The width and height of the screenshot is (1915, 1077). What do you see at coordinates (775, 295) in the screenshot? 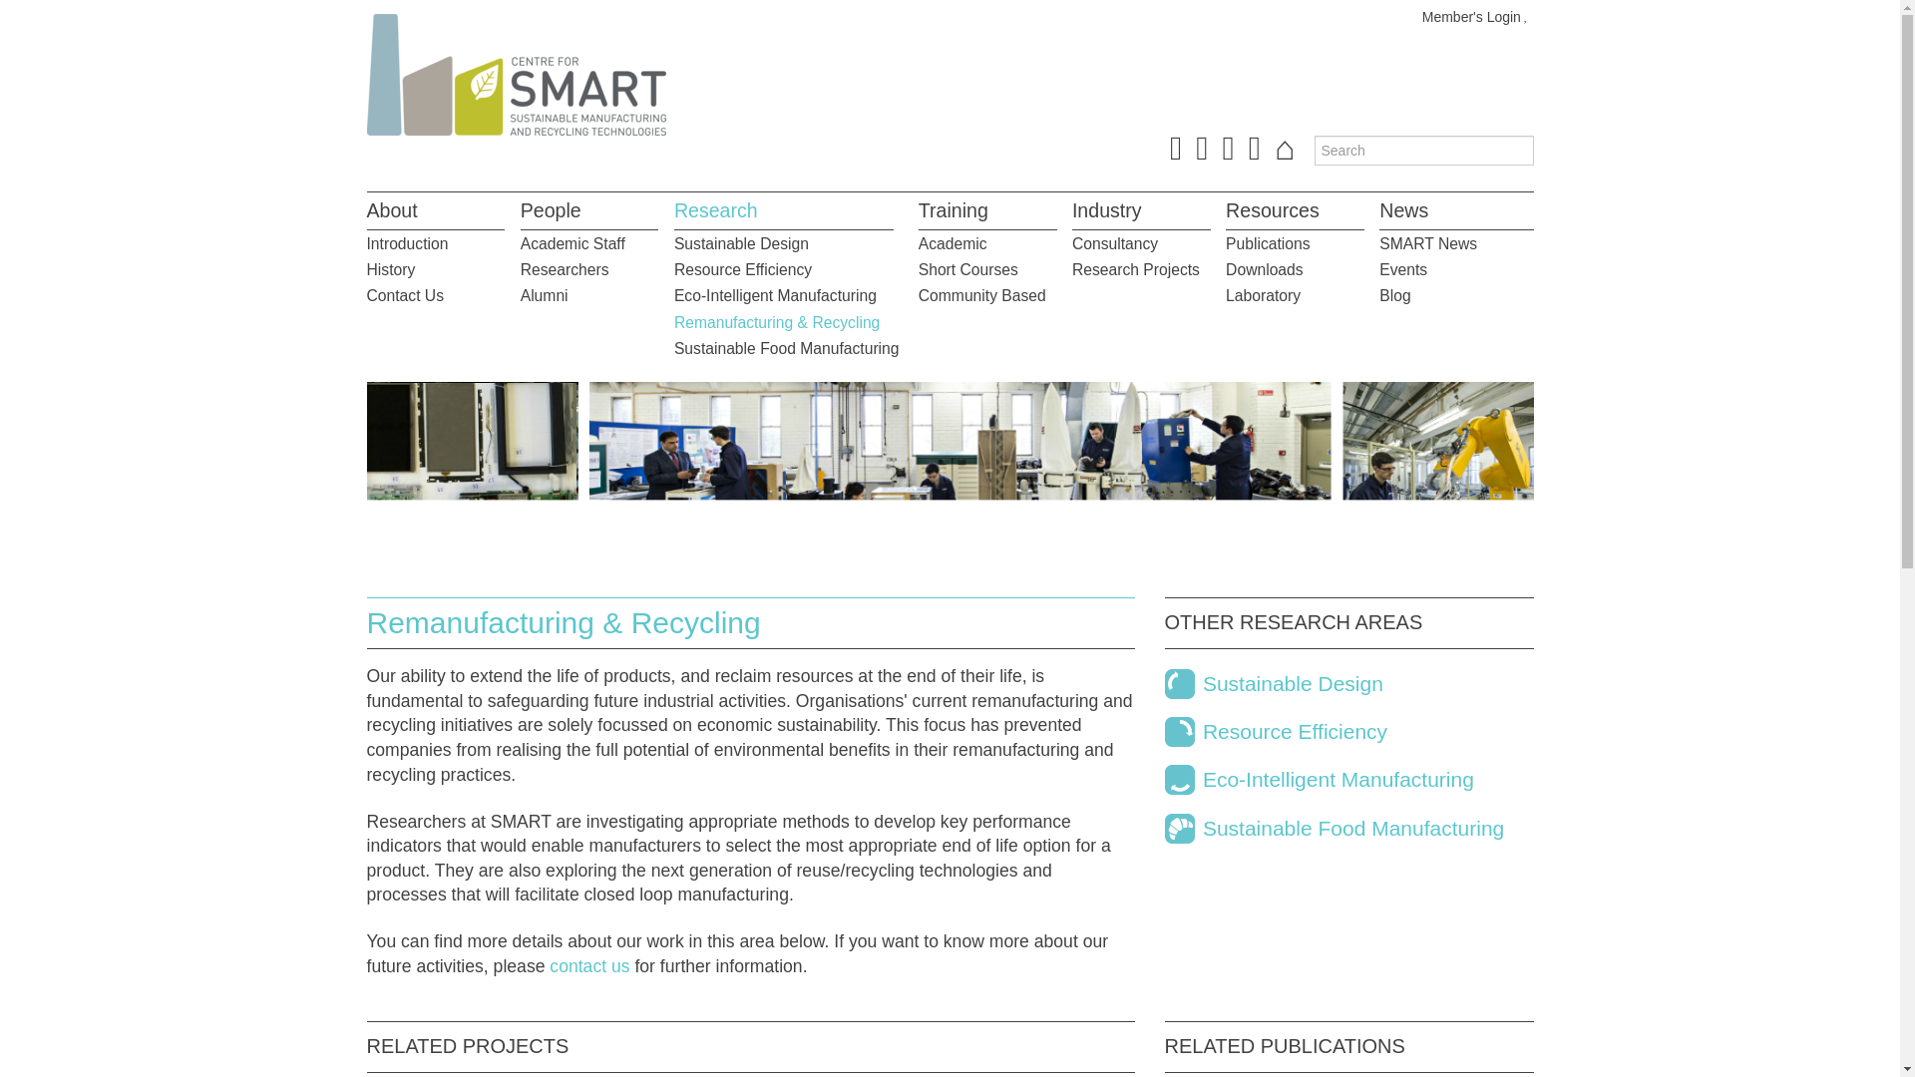
I see `Eco-Intelligent Manufacturing` at bounding box center [775, 295].